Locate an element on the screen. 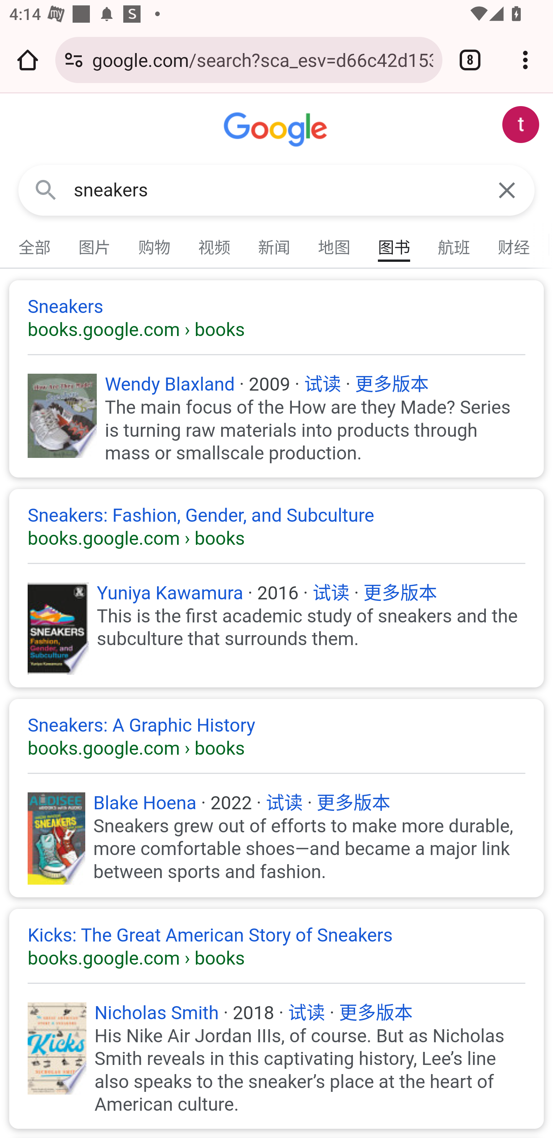  Yuniya Kawamura is located at coordinates (171, 593).